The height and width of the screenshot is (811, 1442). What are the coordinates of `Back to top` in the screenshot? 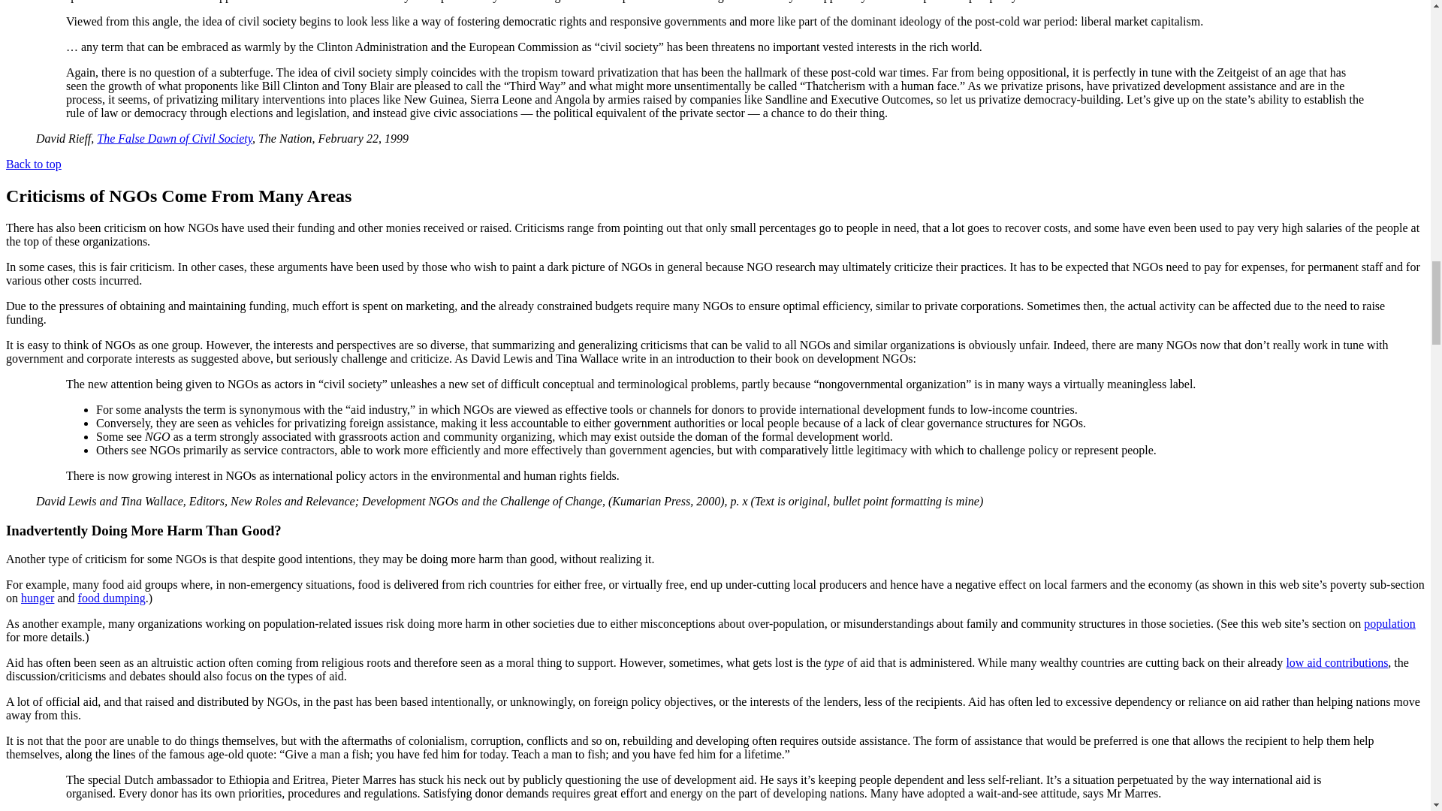 It's located at (33, 164).